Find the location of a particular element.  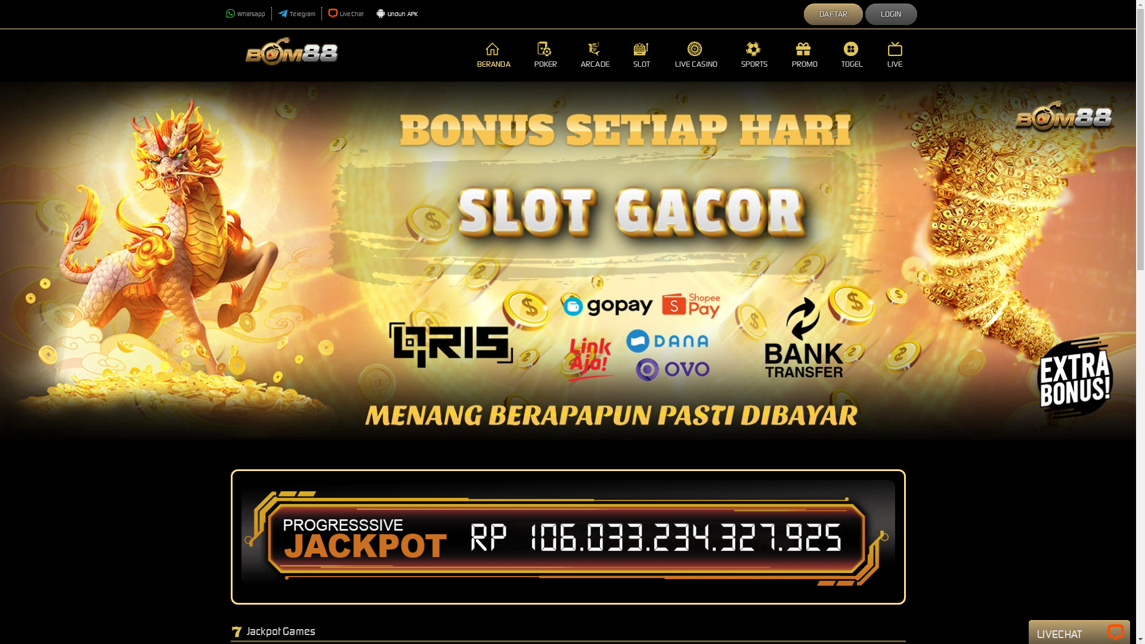

SPORTS is located at coordinates (755, 55).